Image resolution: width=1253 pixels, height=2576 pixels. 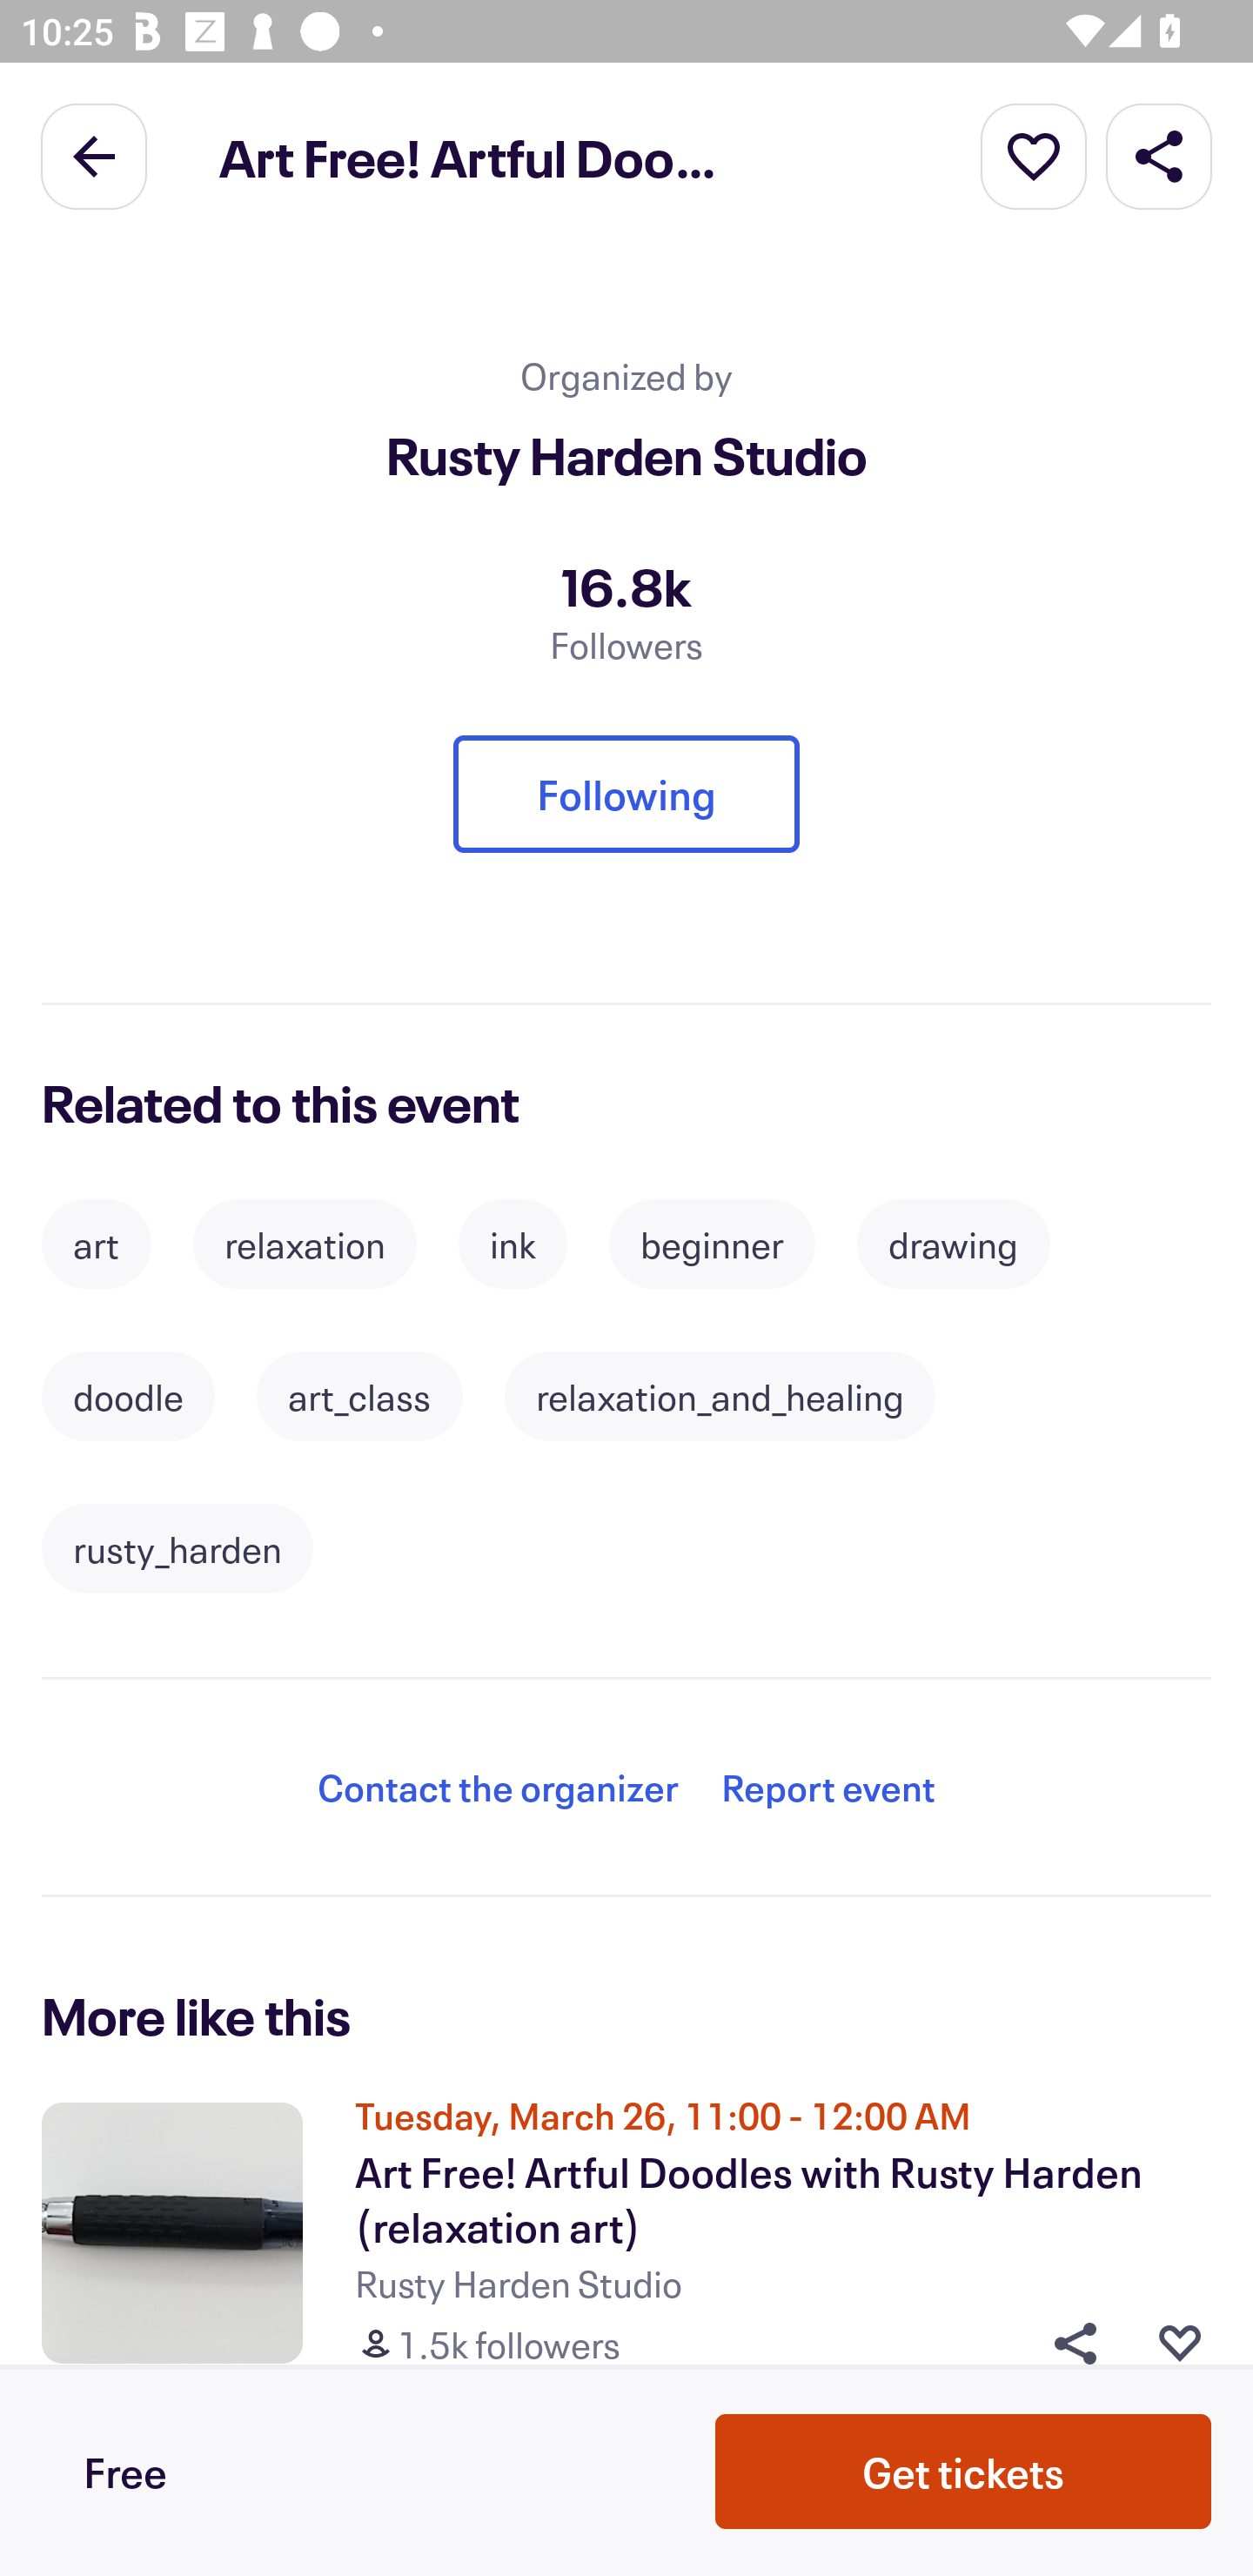 I want to click on Following, so click(x=626, y=794).